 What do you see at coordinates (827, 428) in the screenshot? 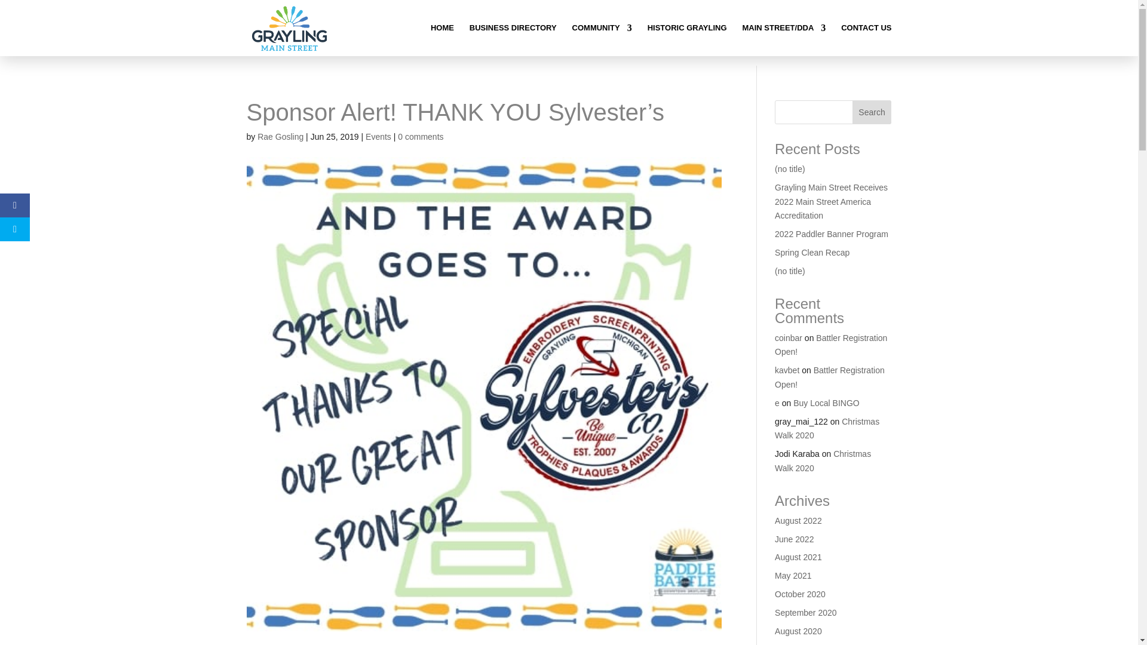
I see `Christmas Walk 2020` at bounding box center [827, 428].